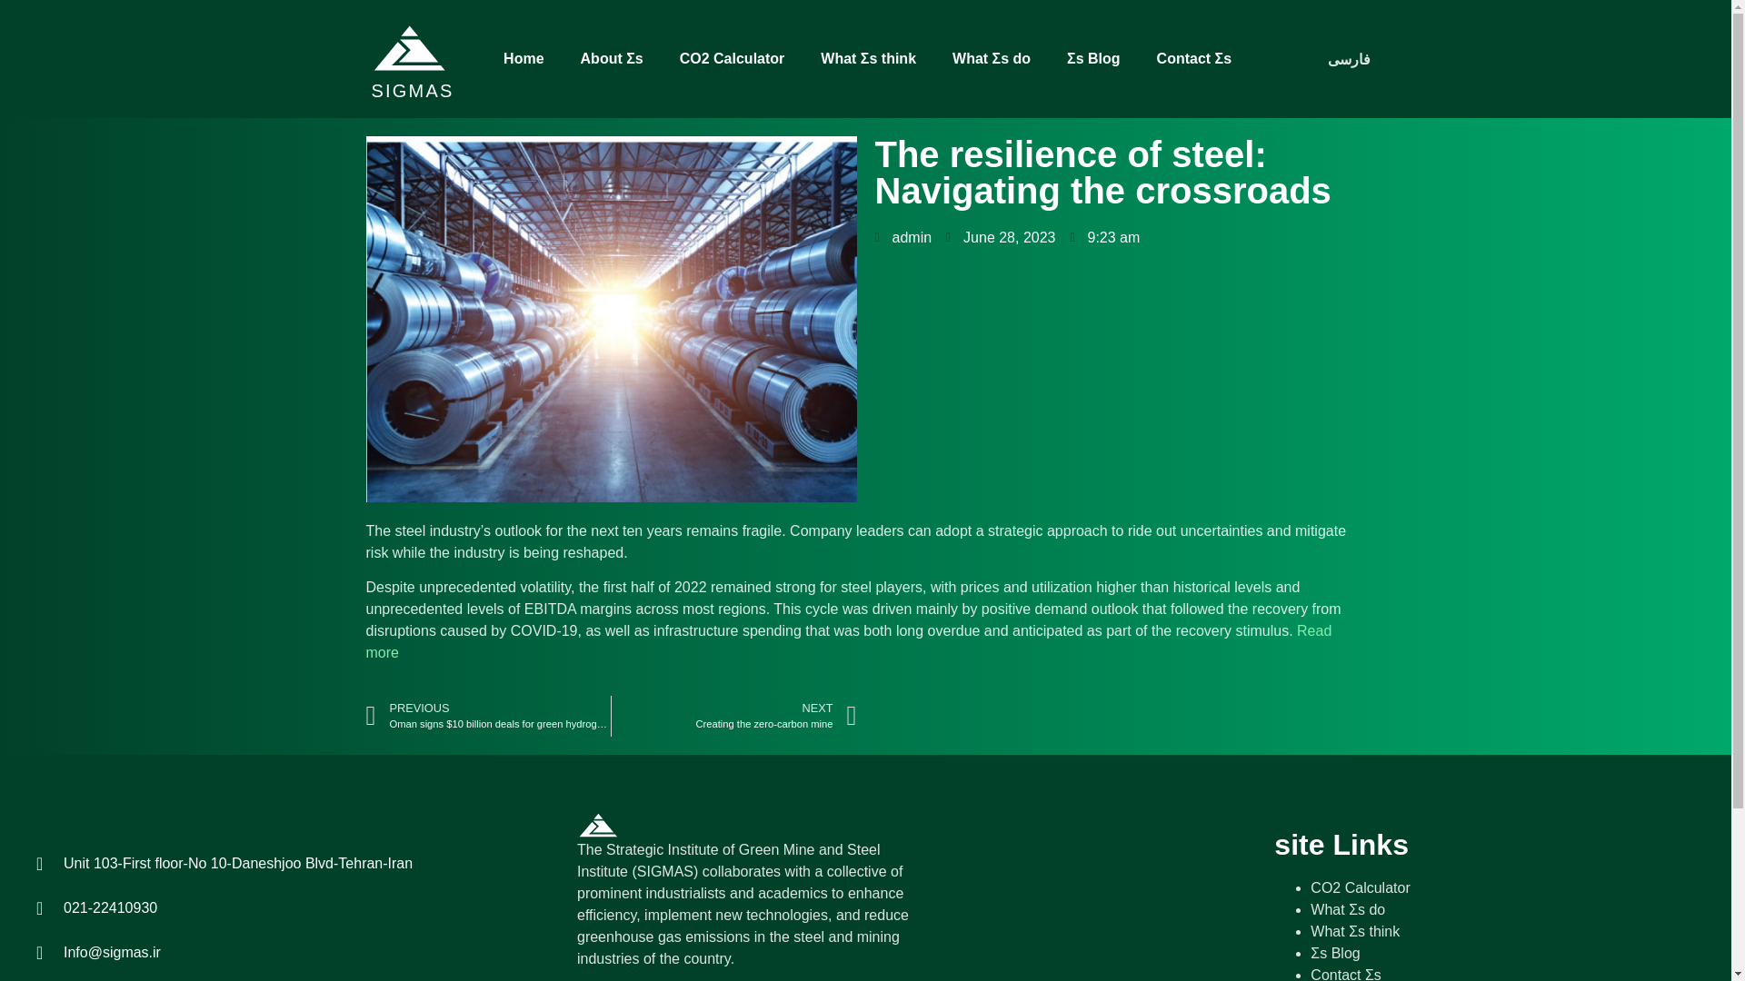  Describe the element at coordinates (79, 59) in the screenshot. I see `admin` at that location.